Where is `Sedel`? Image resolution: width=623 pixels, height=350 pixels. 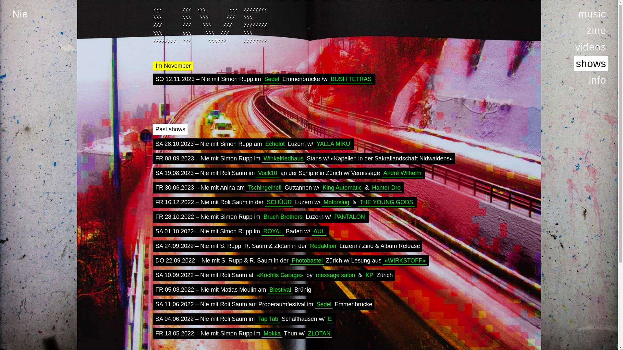
Sedel is located at coordinates (324, 305).